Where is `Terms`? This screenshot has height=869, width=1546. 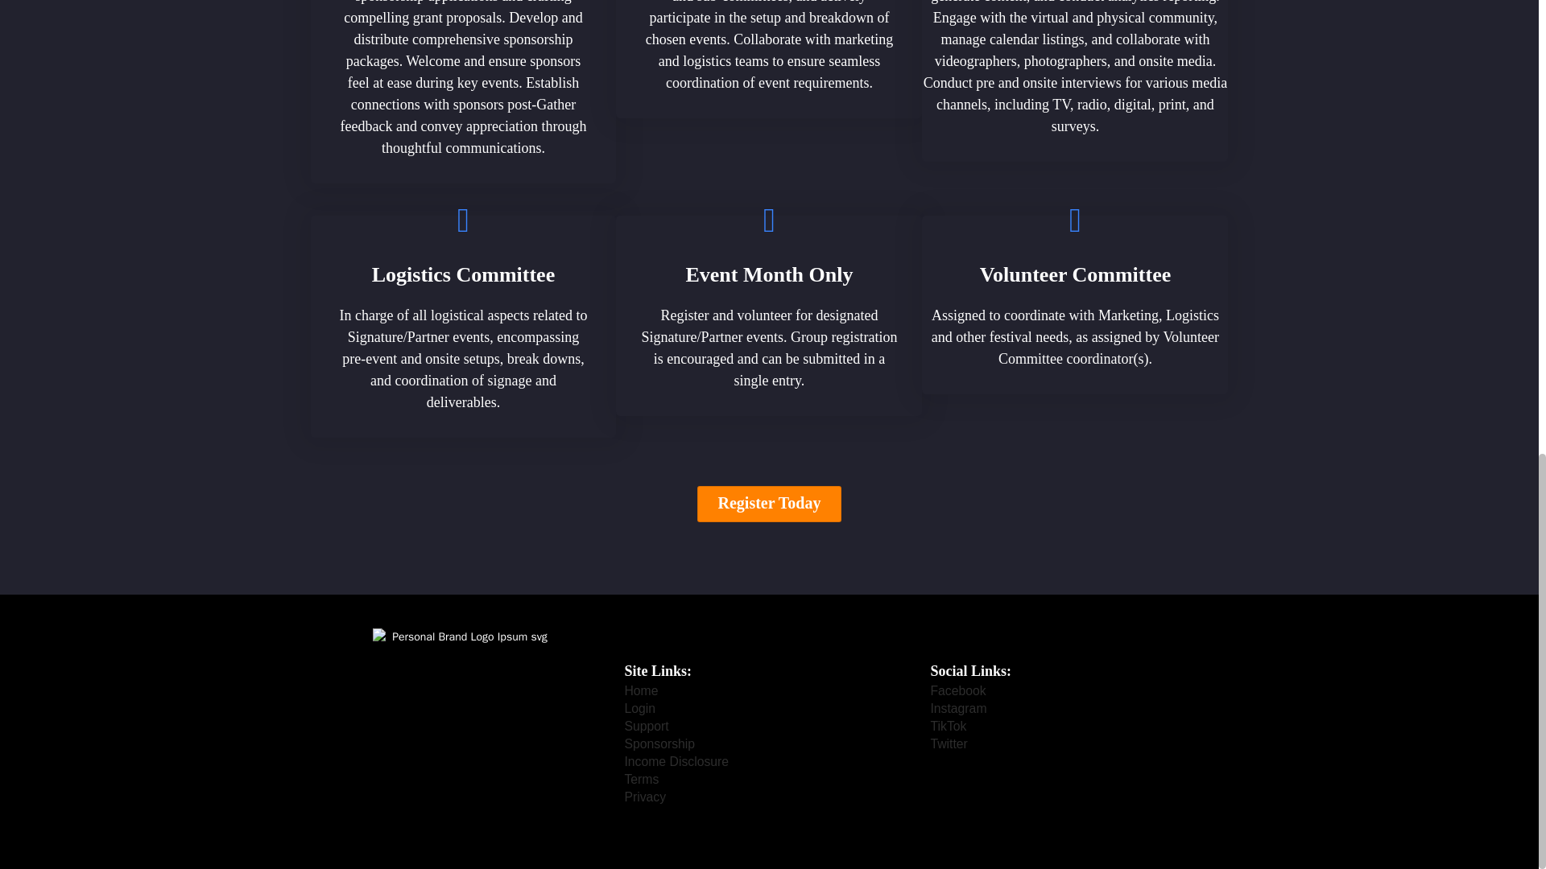
Terms is located at coordinates (641, 779).